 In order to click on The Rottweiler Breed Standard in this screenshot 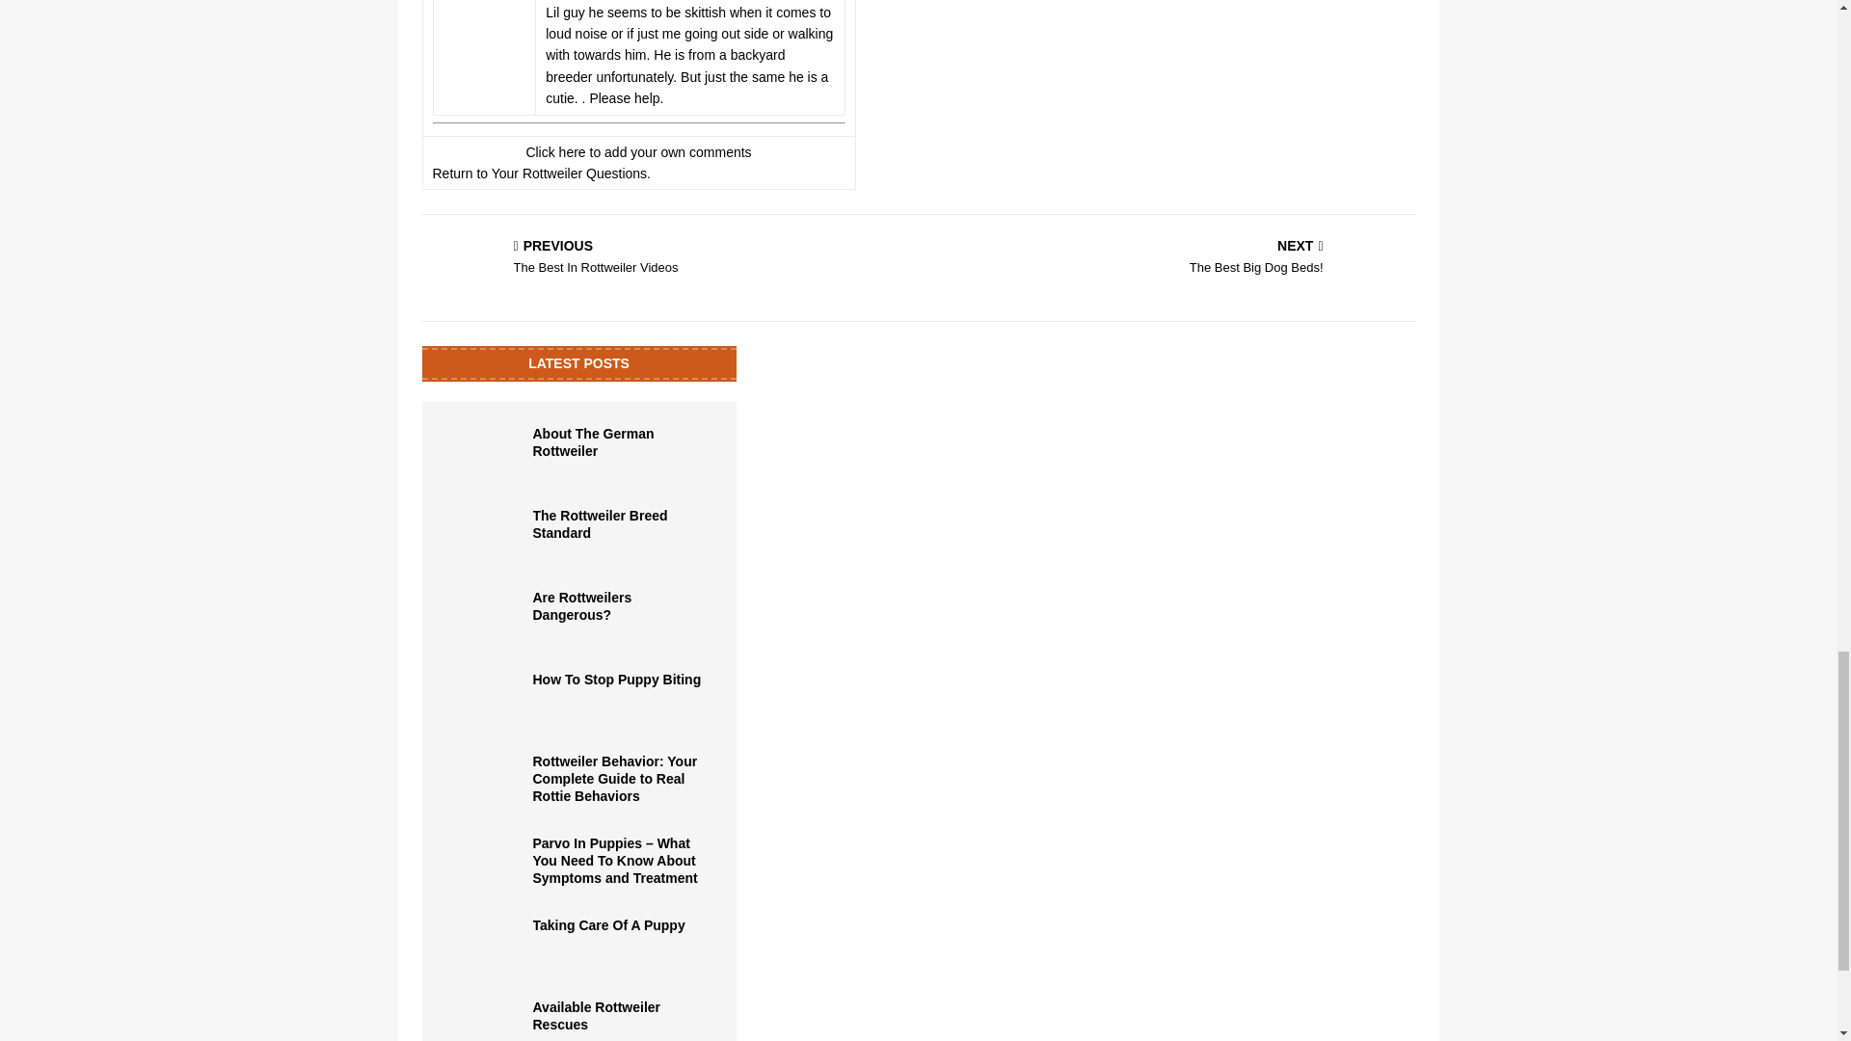, I will do `click(484, 536)`.